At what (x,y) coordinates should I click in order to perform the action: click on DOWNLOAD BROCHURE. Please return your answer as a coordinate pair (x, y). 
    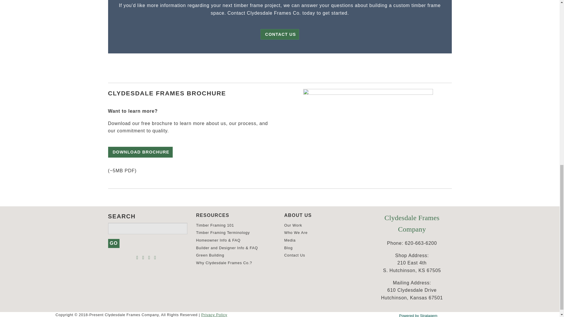
    Looking at the image, I should click on (140, 152).